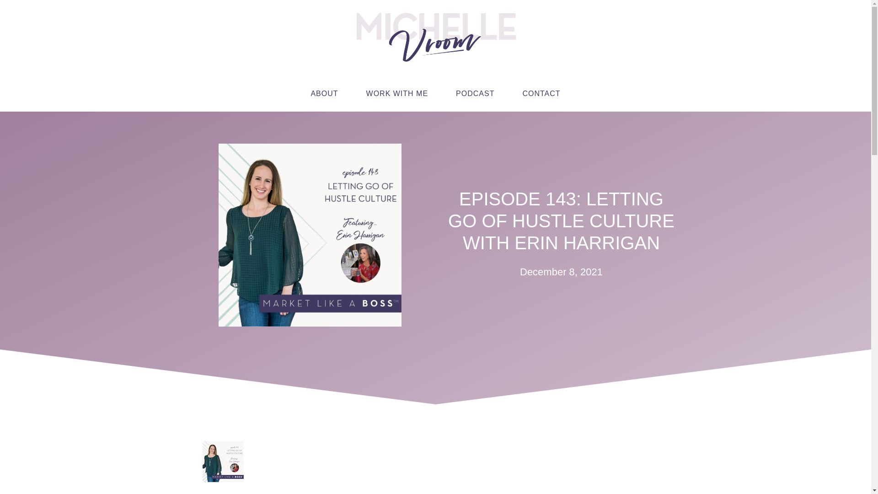 This screenshot has width=878, height=494. Describe the element at coordinates (397, 94) in the screenshot. I see `WORK WITH ME` at that location.